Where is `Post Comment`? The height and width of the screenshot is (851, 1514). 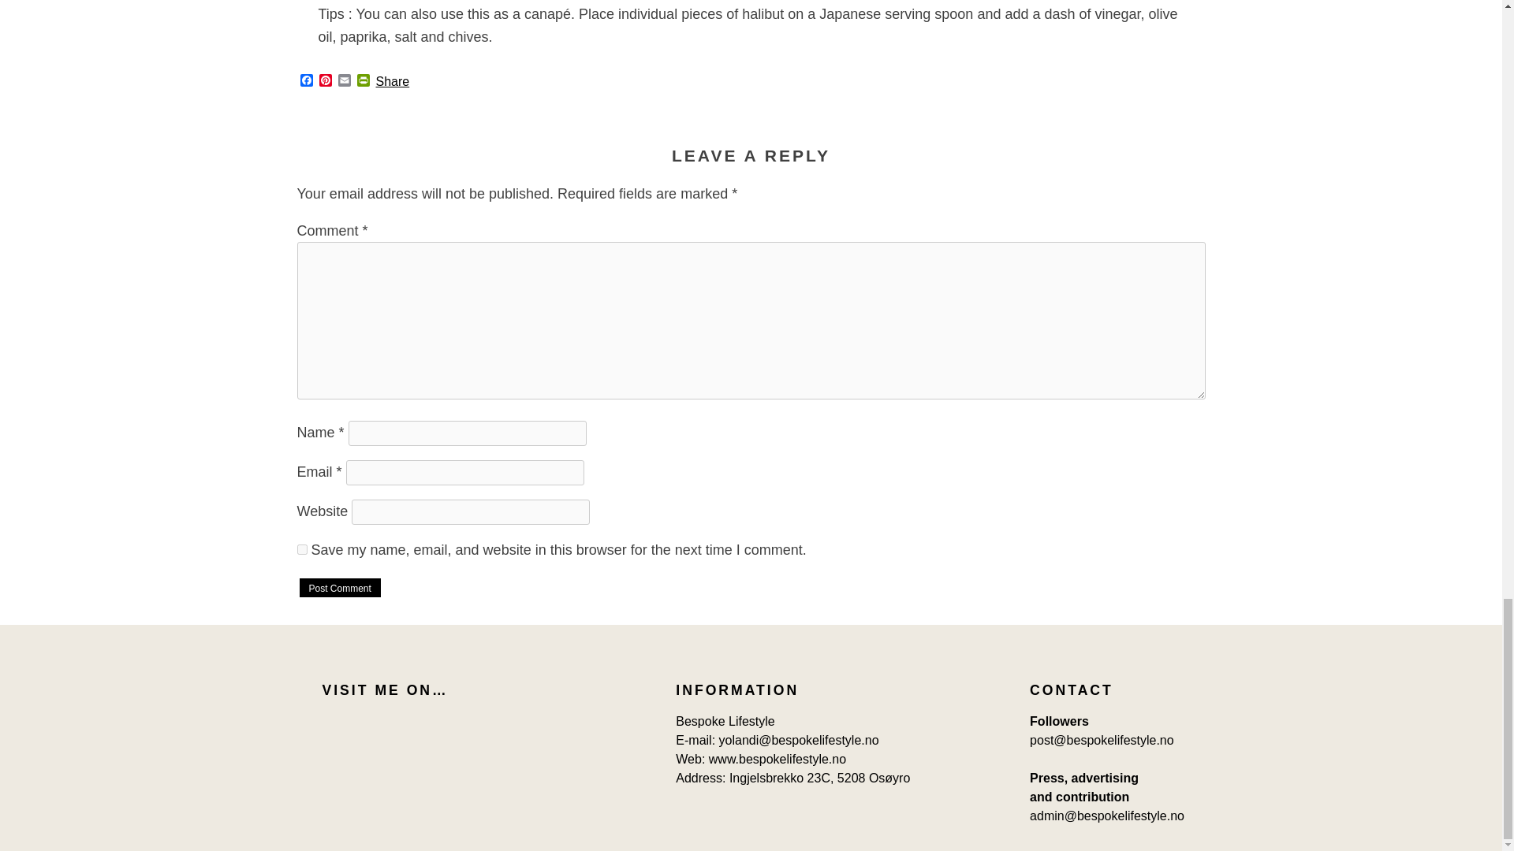
Post Comment is located at coordinates (339, 588).